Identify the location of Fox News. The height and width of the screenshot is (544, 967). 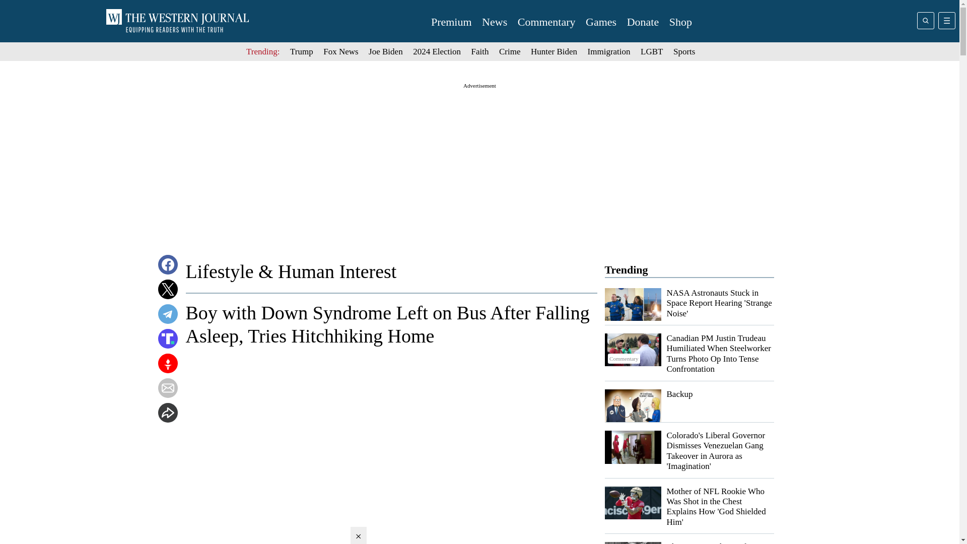
(340, 51).